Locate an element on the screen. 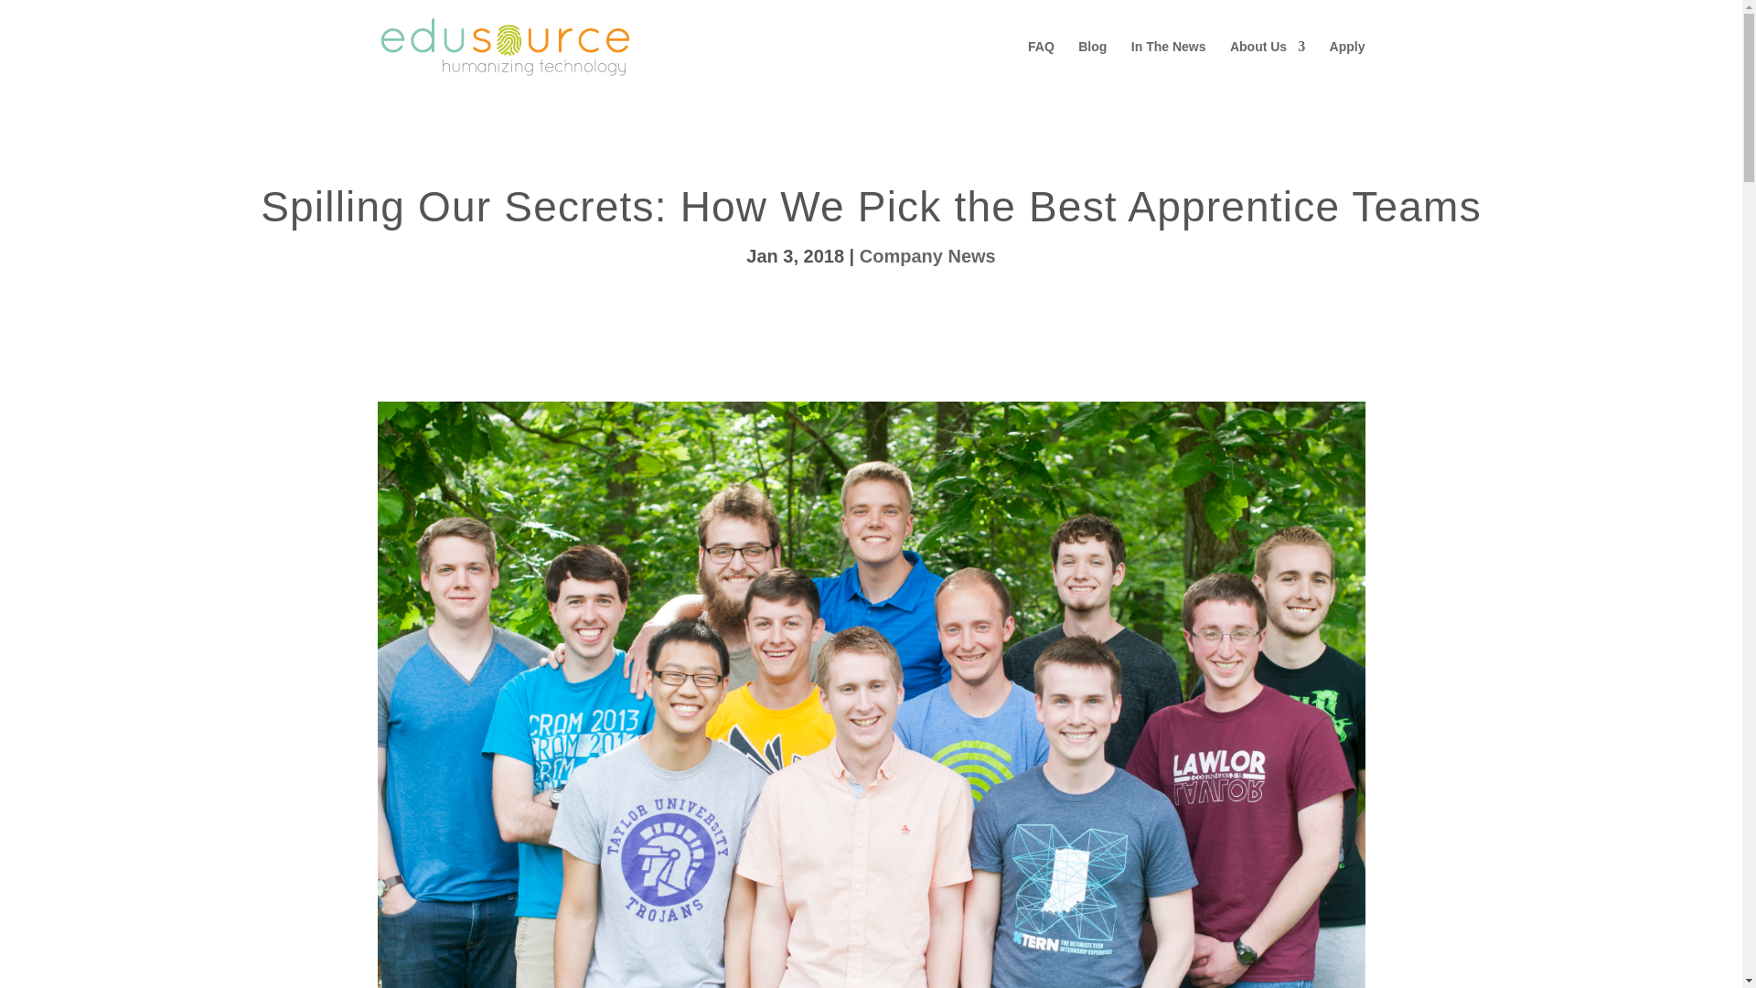  Company News is located at coordinates (927, 255).